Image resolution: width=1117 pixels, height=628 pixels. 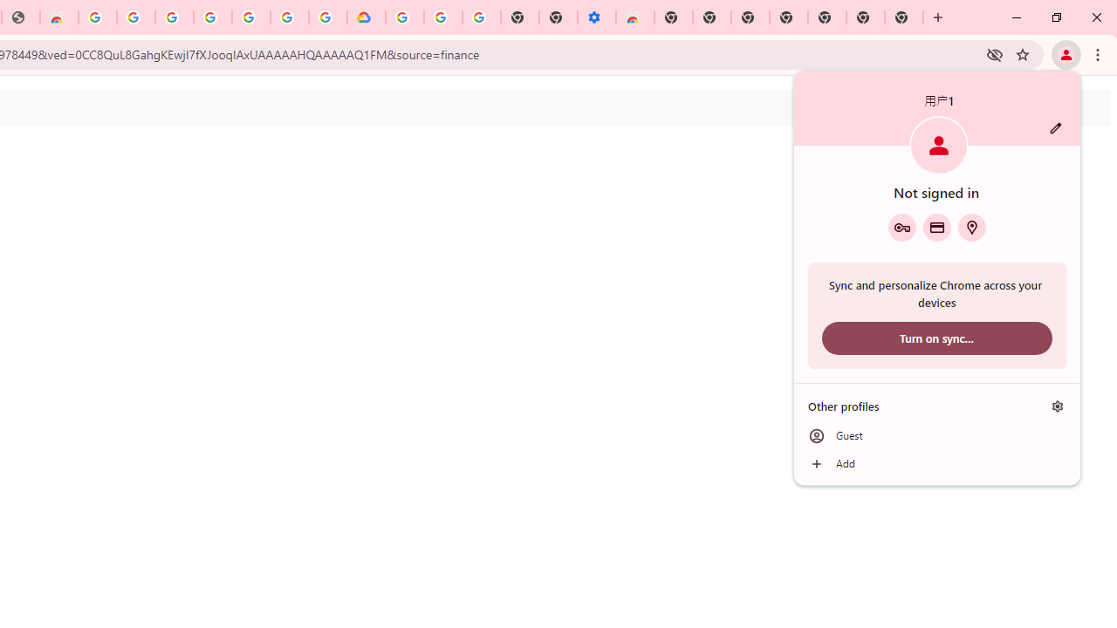 What do you see at coordinates (481, 17) in the screenshot?
I see `Turn cookies on or off - Computer - Google Account Help` at bounding box center [481, 17].